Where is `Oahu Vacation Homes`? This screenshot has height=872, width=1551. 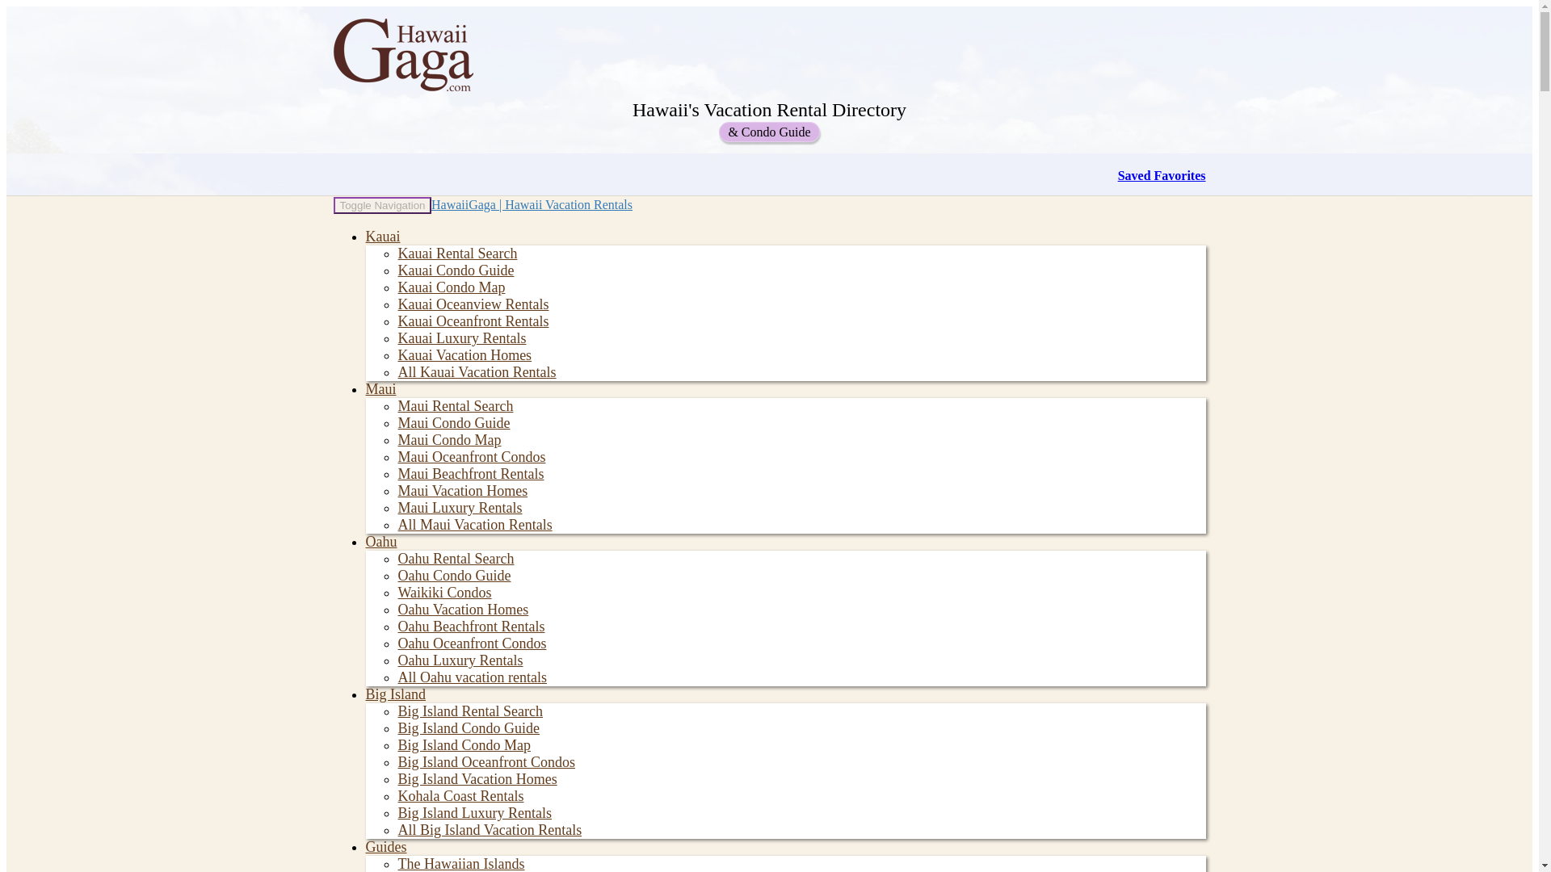
Oahu Vacation Homes is located at coordinates (462, 609).